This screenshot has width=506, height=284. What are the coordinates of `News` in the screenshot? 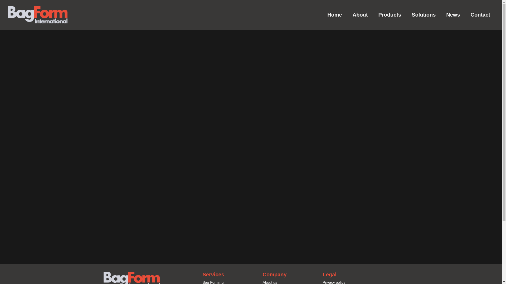 It's located at (453, 15).